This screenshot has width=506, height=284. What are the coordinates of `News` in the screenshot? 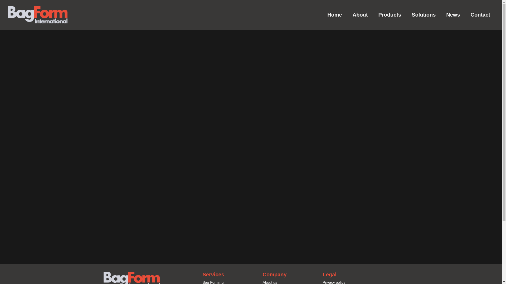 It's located at (453, 15).